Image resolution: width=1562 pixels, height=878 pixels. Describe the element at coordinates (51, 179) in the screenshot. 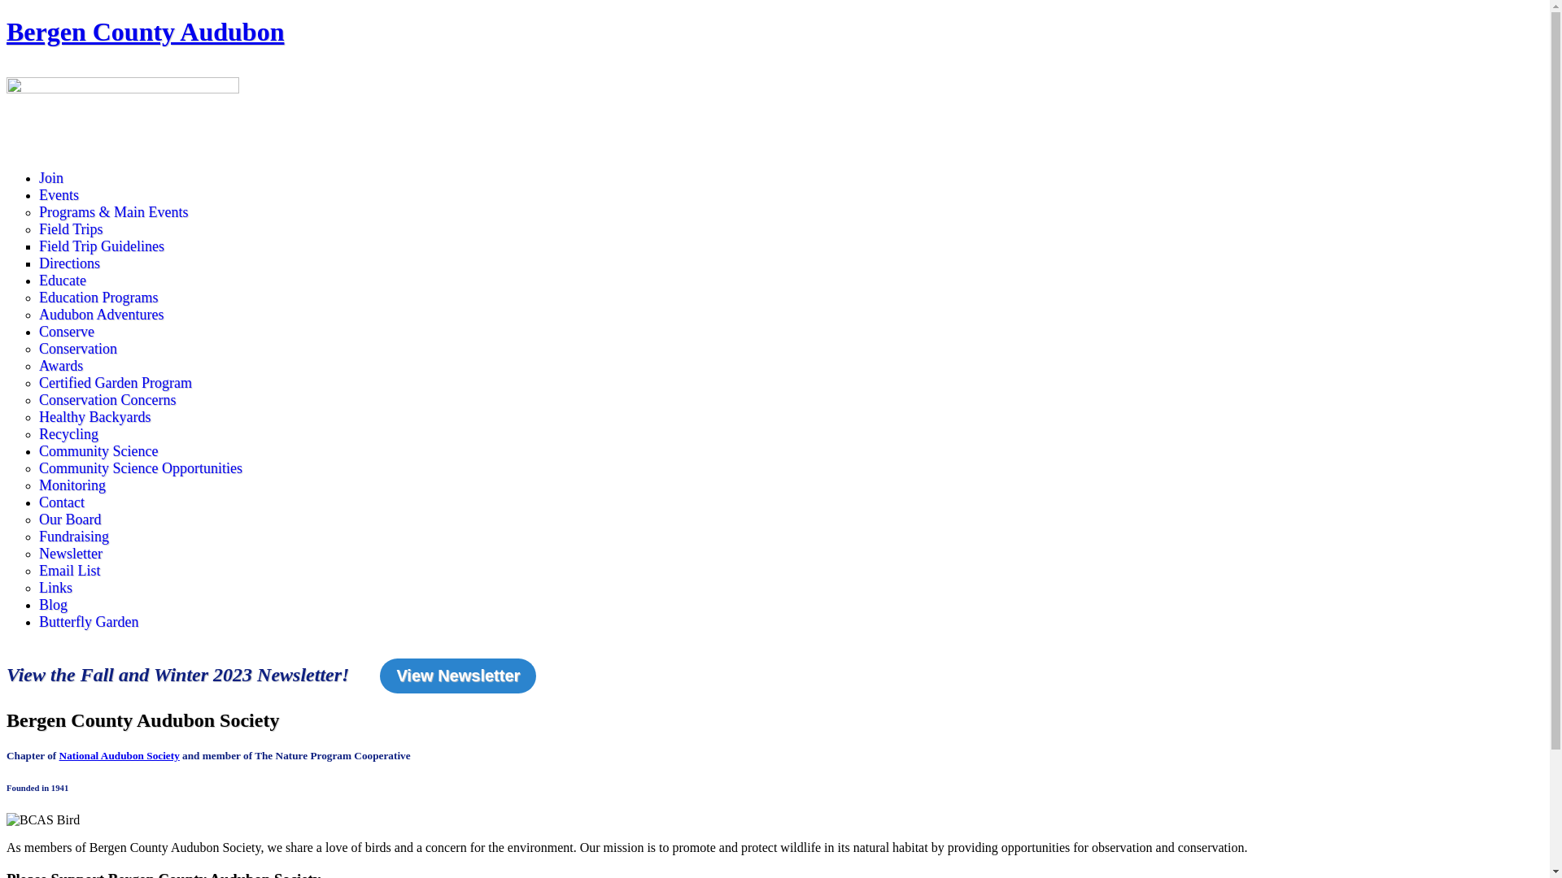

I see `Join` at that location.